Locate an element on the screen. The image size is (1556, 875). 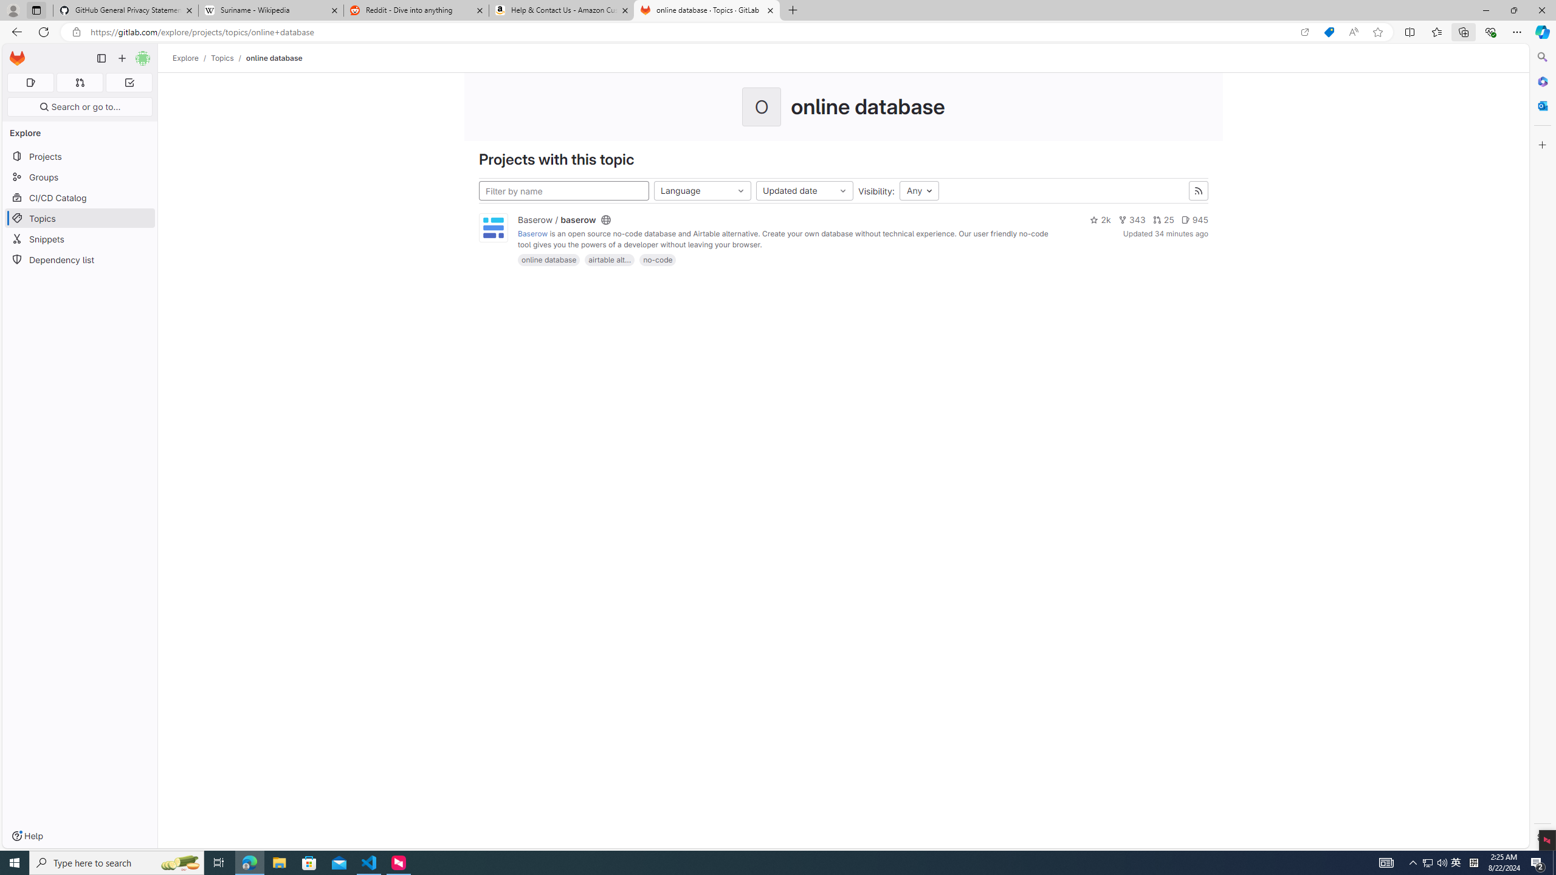
Explore/ is located at coordinates (192, 58).